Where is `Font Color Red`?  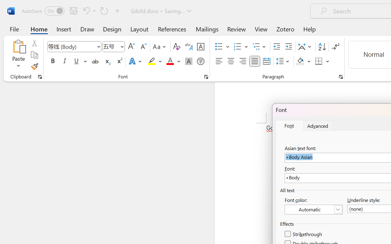
Font Color Red is located at coordinates (170, 61).